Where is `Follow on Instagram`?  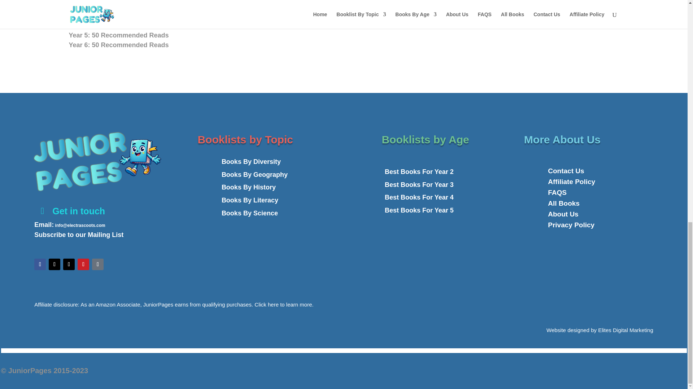 Follow on Instagram is located at coordinates (69, 264).